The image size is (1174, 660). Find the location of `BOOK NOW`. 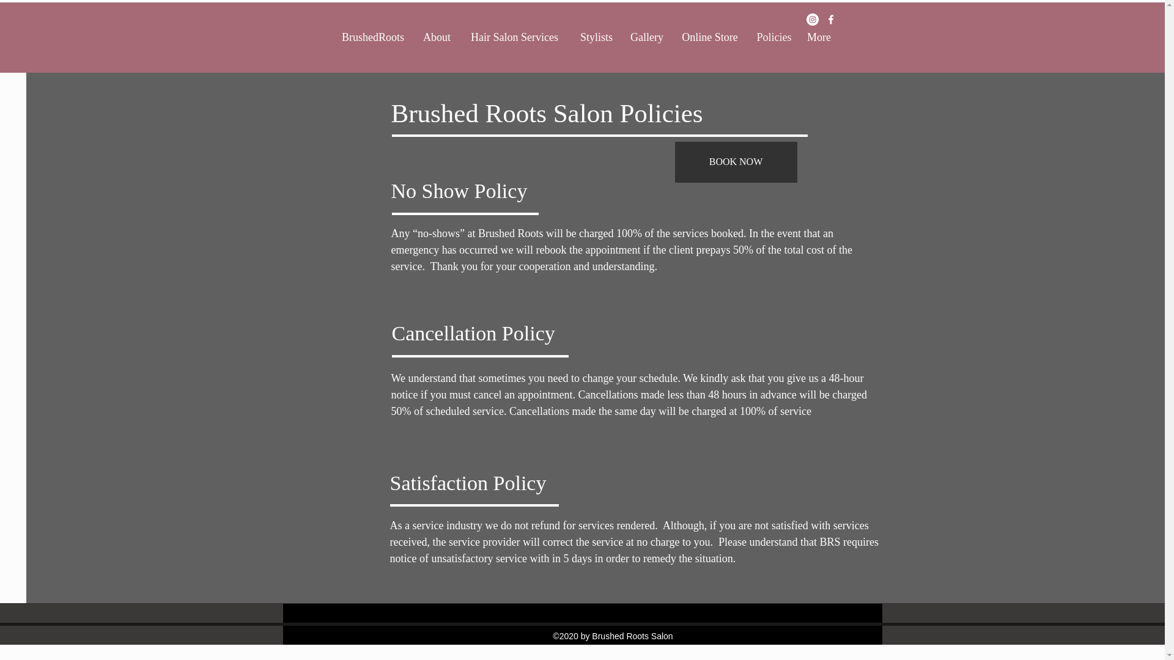

BOOK NOW is located at coordinates (736, 163).